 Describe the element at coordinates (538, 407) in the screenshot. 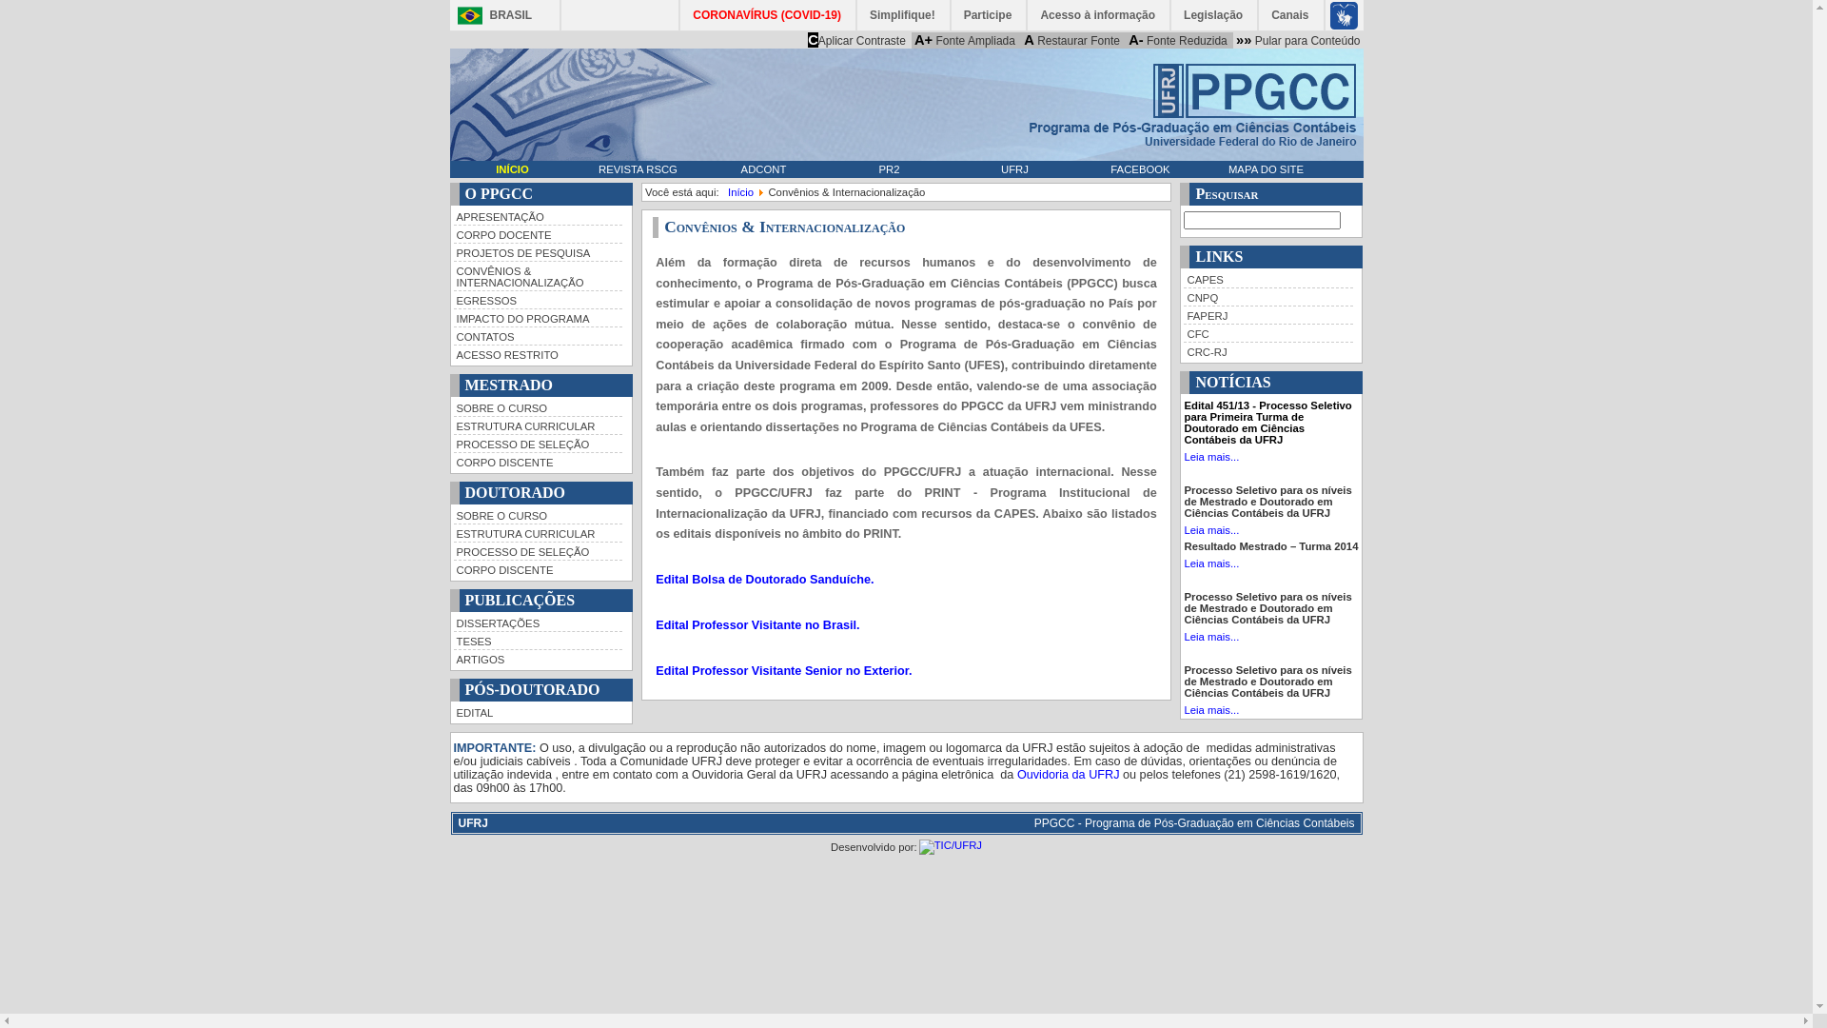

I see `SOBRE O CURSO` at that location.